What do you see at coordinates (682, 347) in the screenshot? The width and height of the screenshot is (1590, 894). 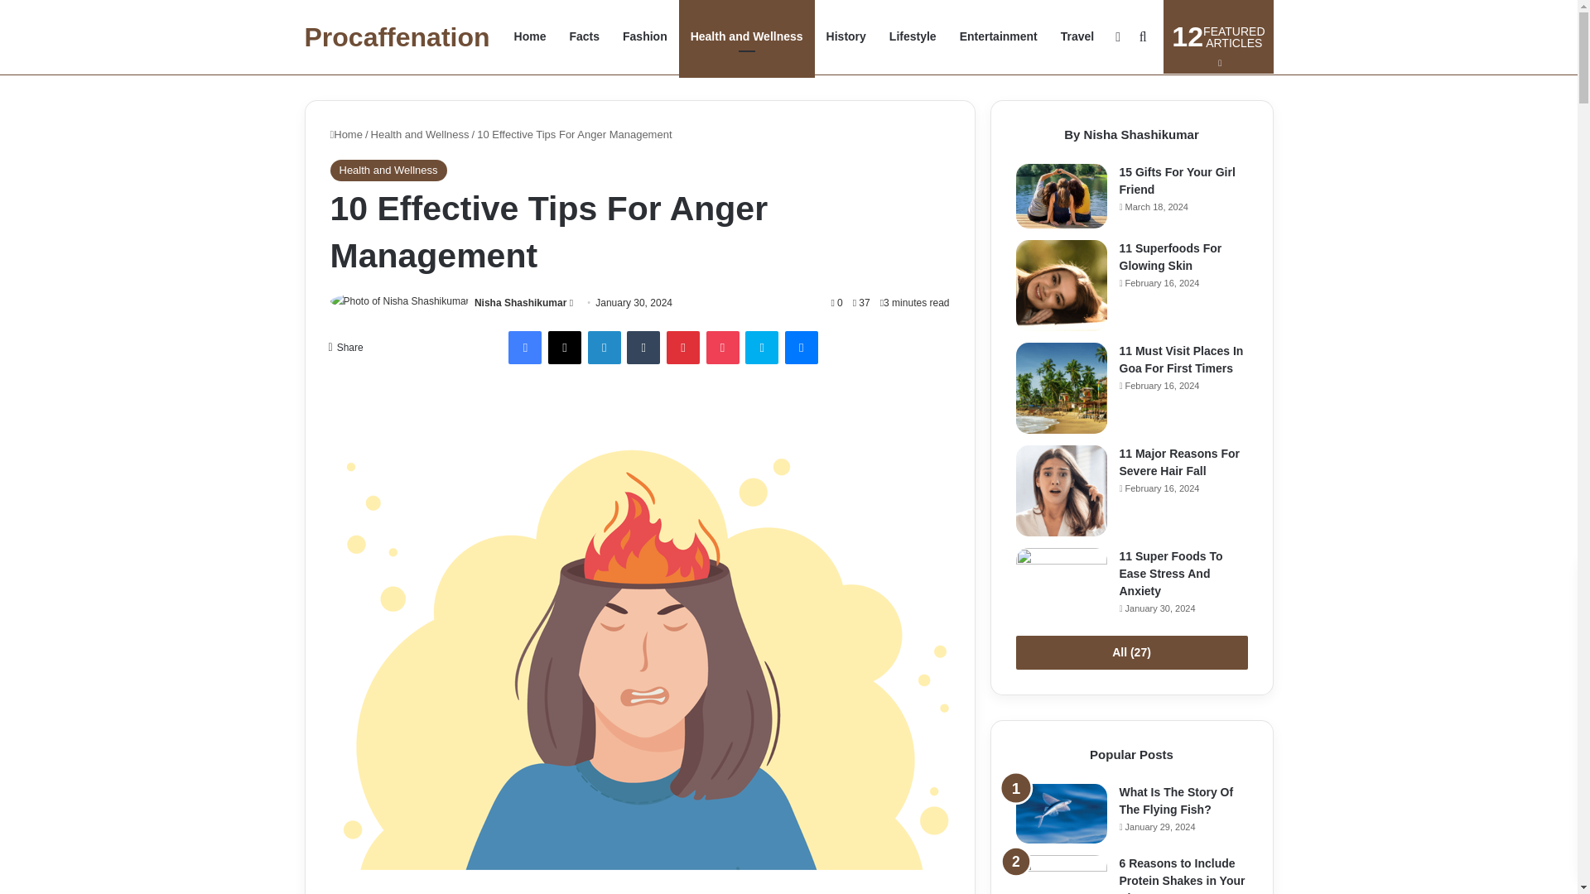 I see `Pinterest` at bounding box center [682, 347].